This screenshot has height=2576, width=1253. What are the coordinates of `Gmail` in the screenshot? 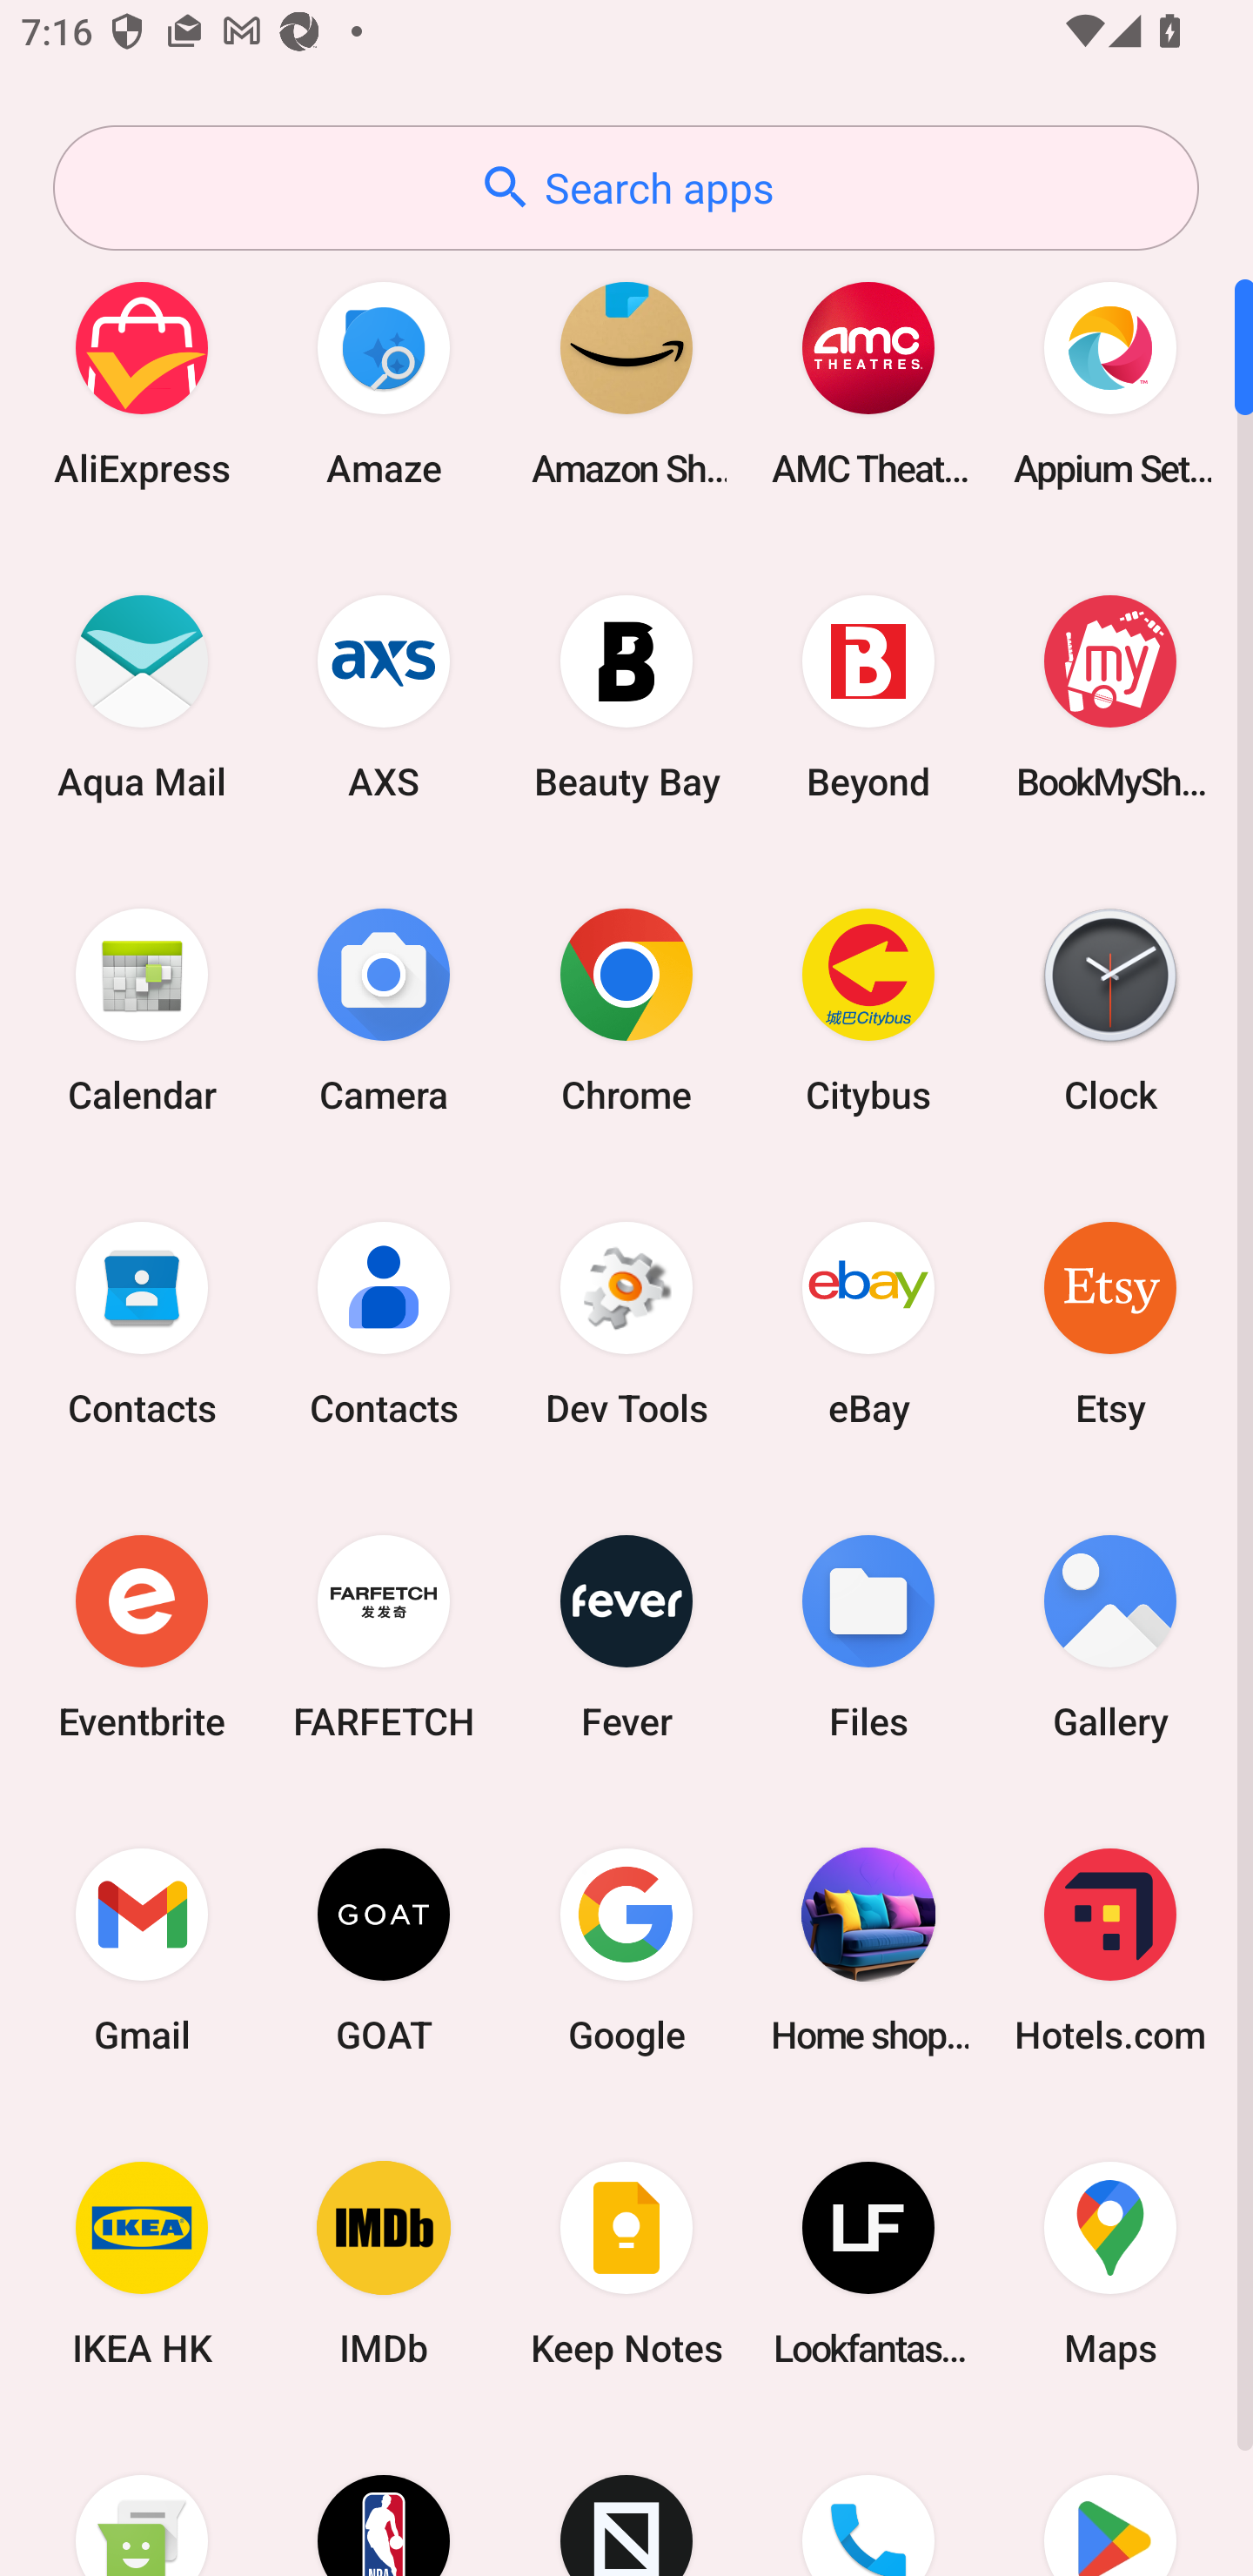 It's located at (142, 1949).